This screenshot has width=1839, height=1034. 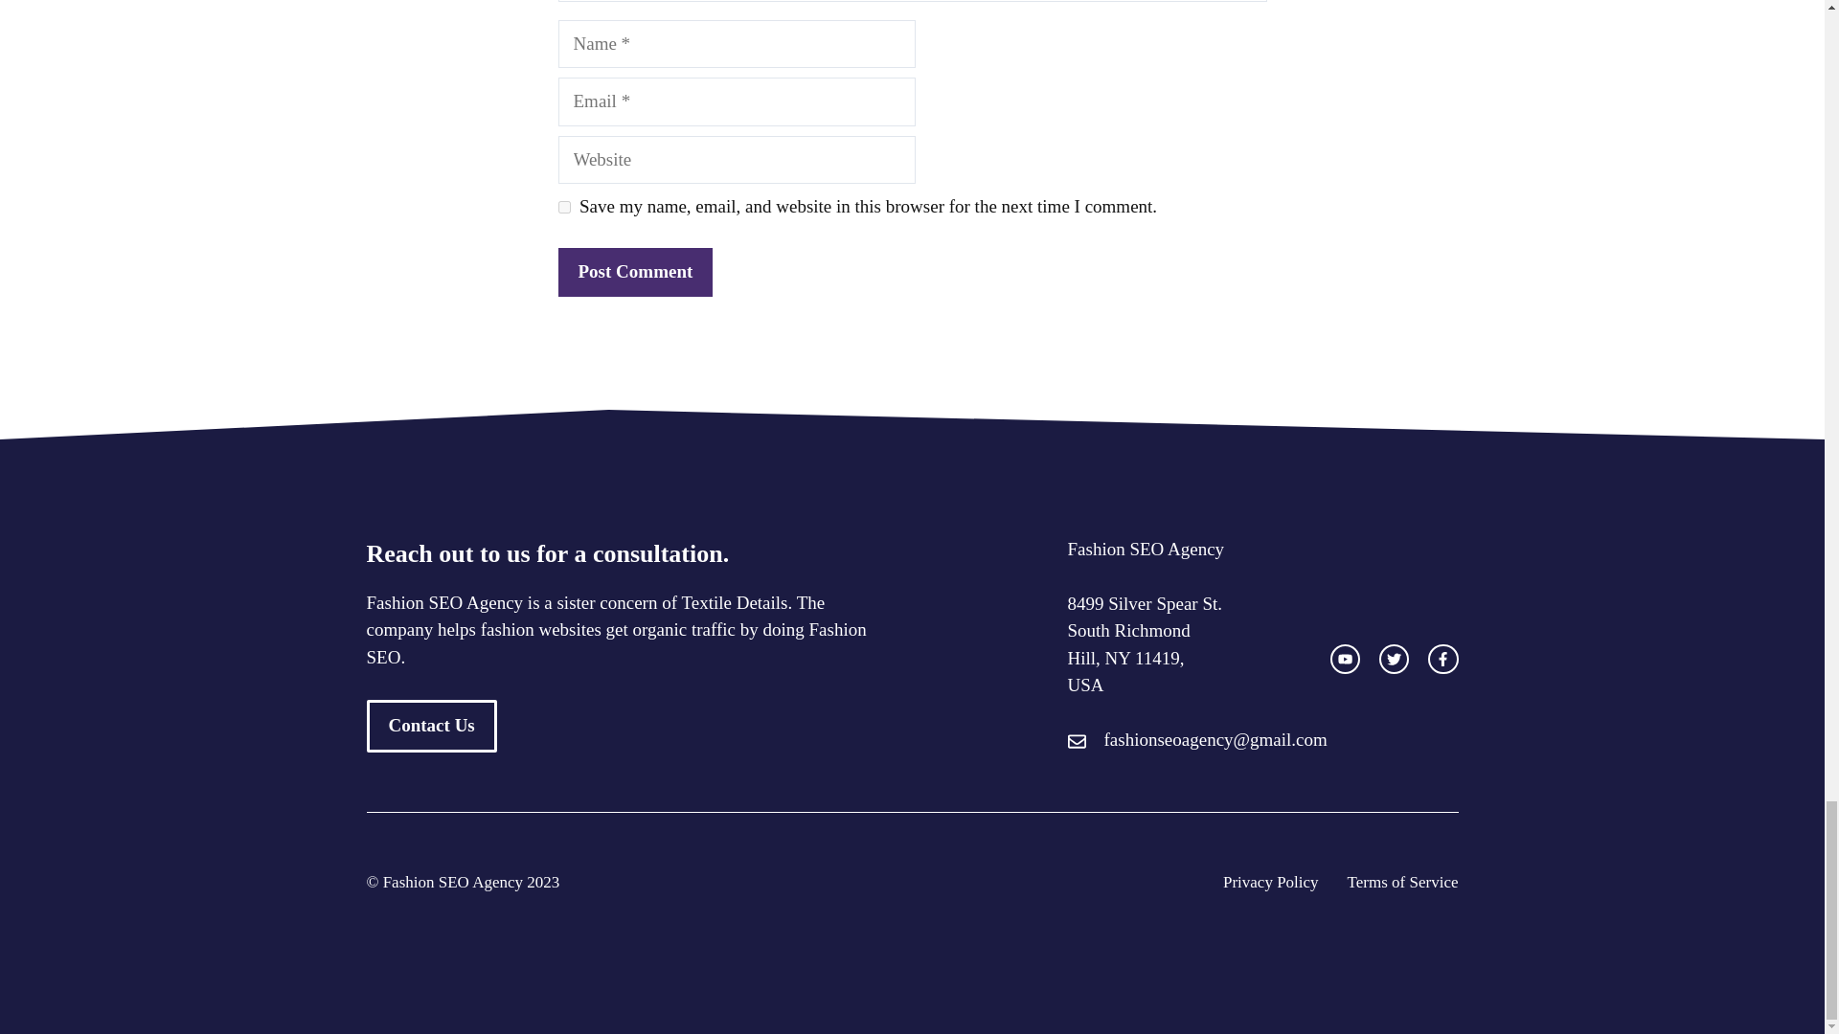 What do you see at coordinates (1270, 883) in the screenshot?
I see `Privacy Policy` at bounding box center [1270, 883].